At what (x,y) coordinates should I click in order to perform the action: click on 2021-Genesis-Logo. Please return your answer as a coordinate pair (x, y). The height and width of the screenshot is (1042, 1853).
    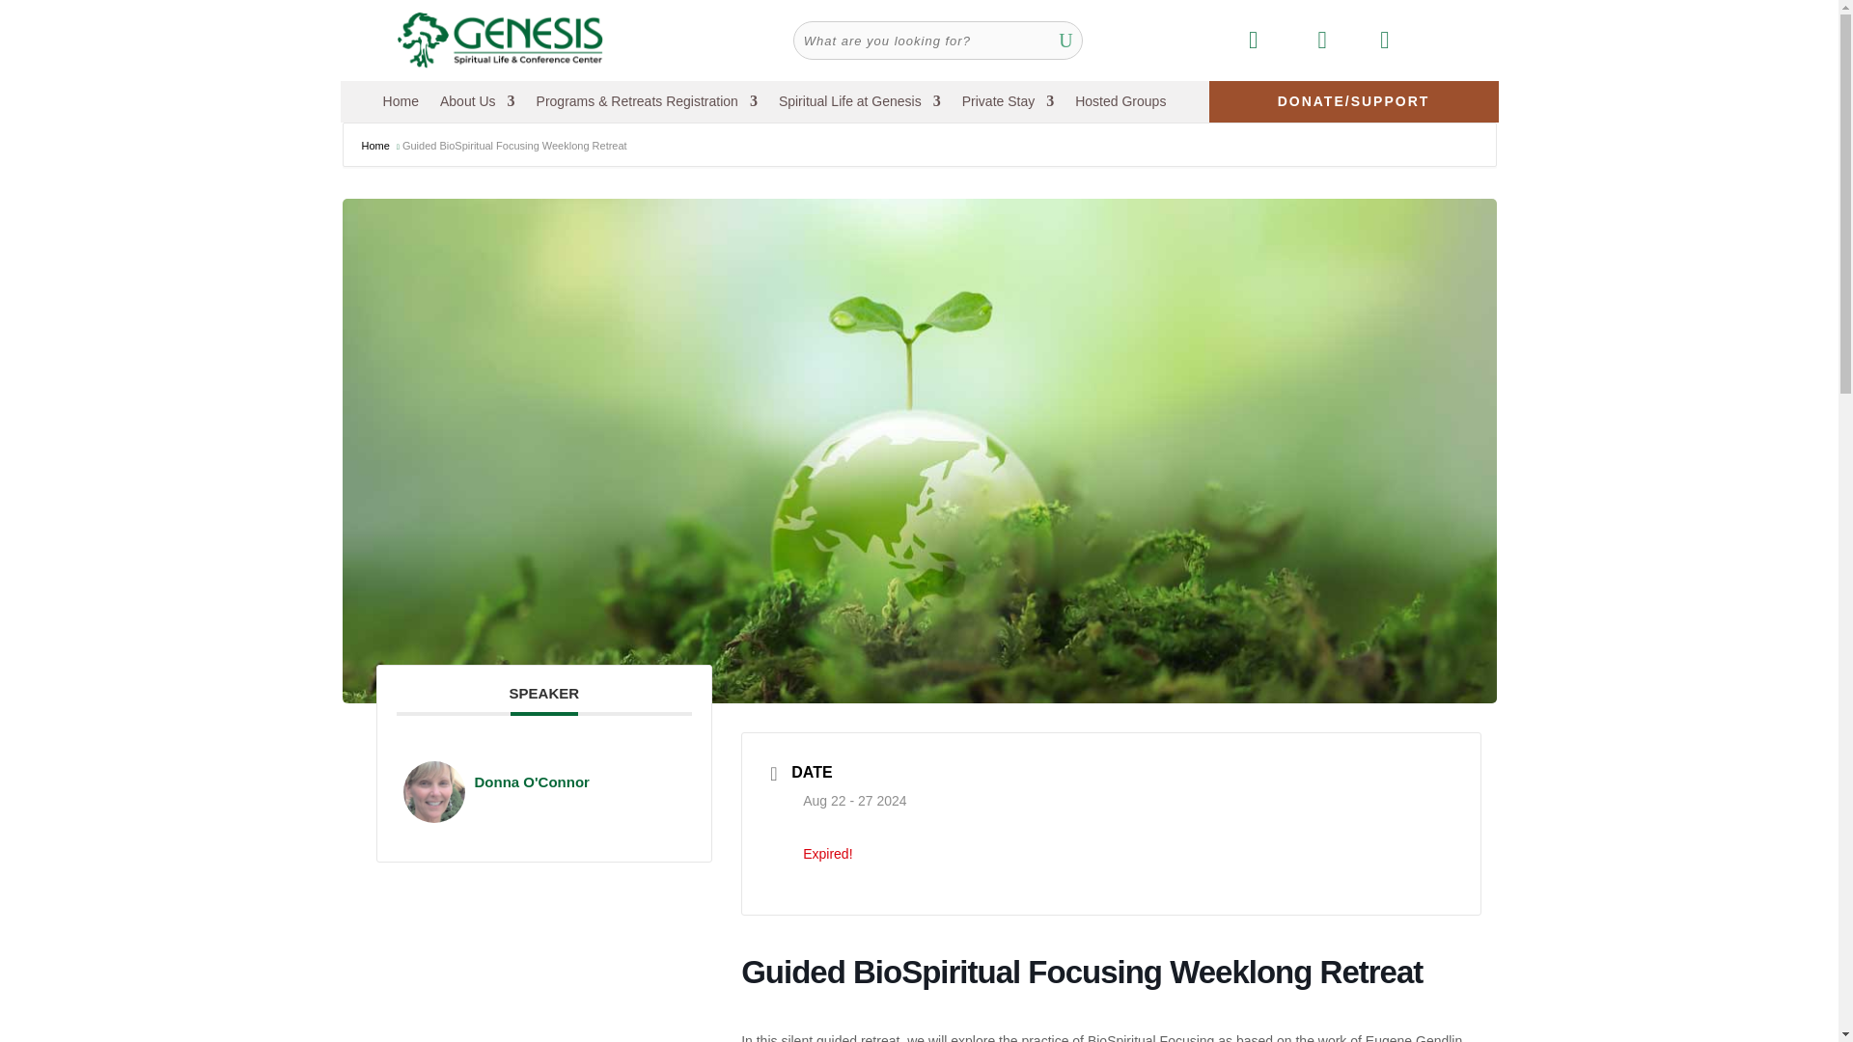
    Looking at the image, I should click on (500, 41).